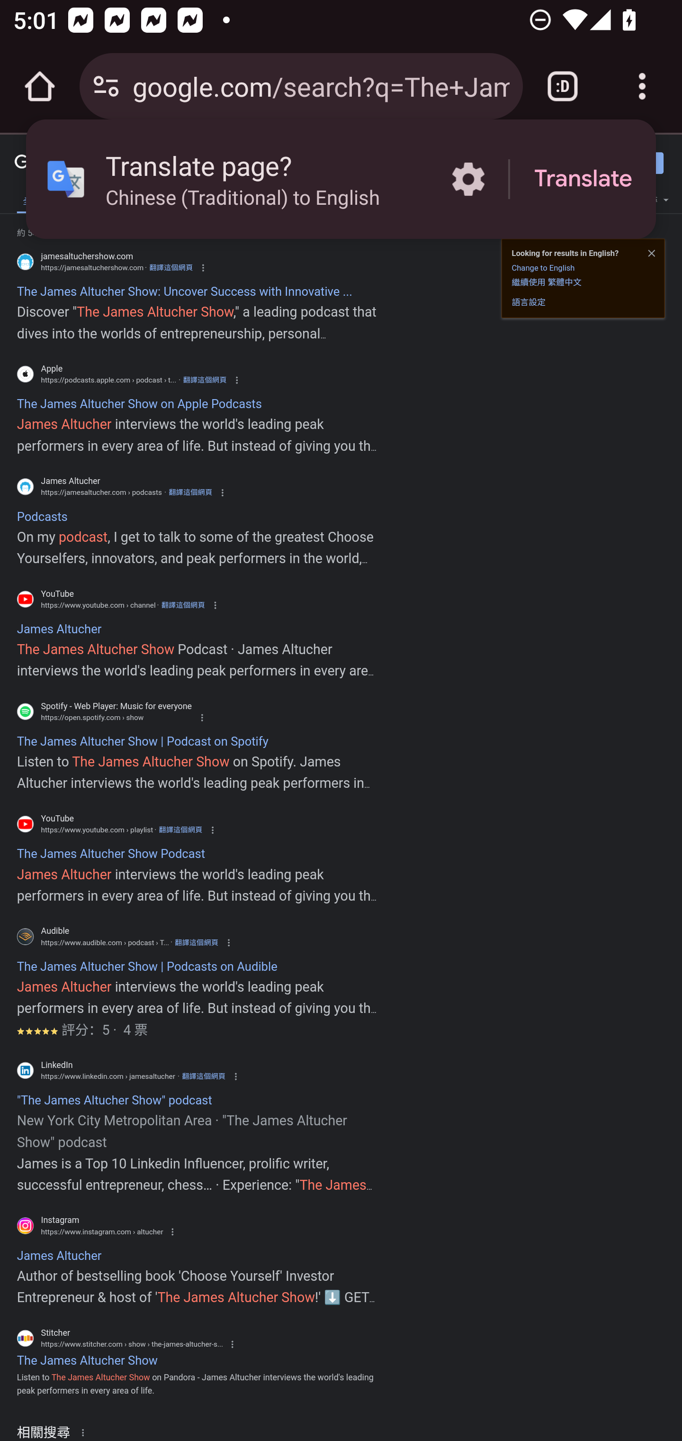  Describe the element at coordinates (205, 380) in the screenshot. I see `翻譯這個網頁` at that location.